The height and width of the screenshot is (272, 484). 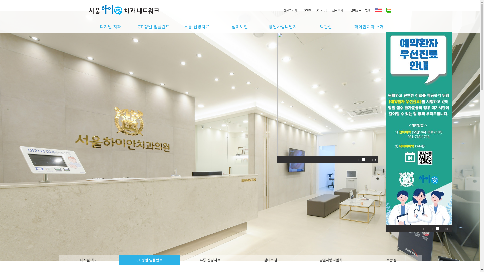 I want to click on LOGIN, so click(x=308, y=10).